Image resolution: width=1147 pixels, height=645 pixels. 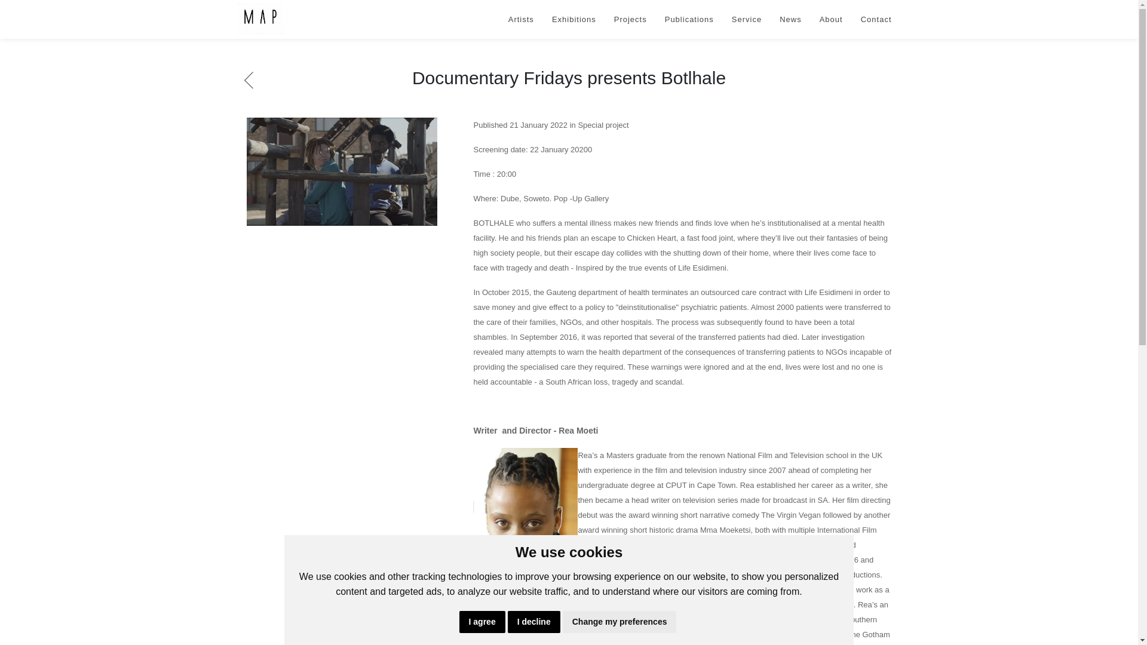 What do you see at coordinates (689, 19) in the screenshot?
I see `Publications` at bounding box center [689, 19].